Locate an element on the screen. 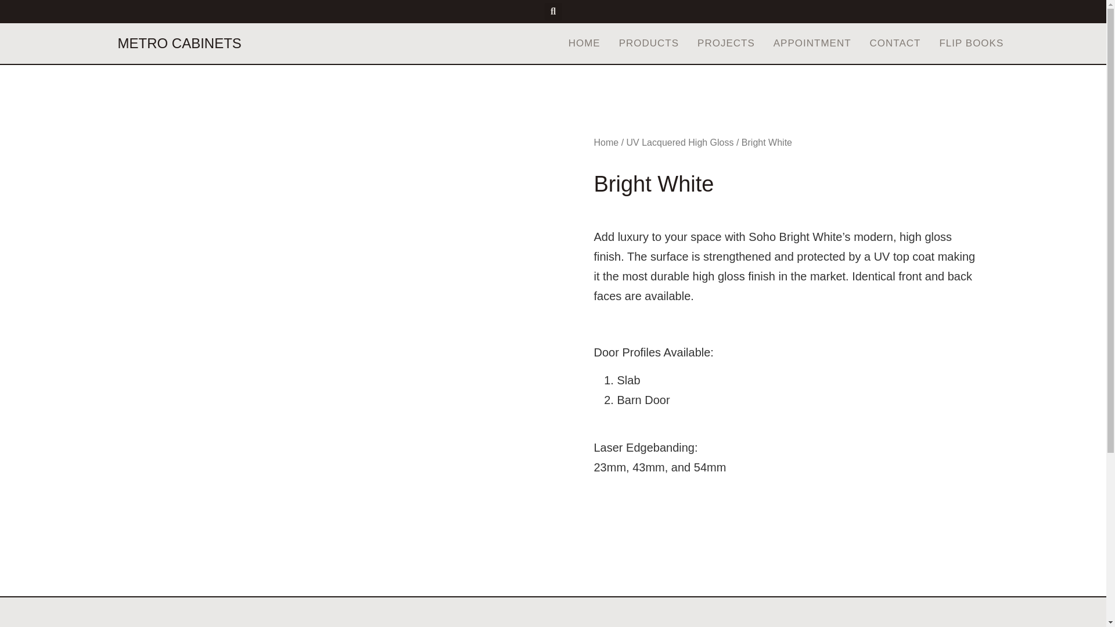 This screenshot has width=1115, height=627. HOME is located at coordinates (584, 43).